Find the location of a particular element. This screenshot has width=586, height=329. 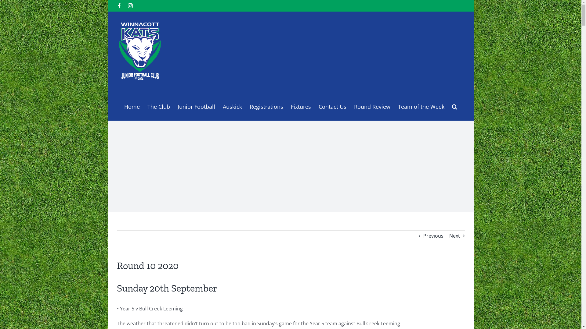

Previous is located at coordinates (433, 236).